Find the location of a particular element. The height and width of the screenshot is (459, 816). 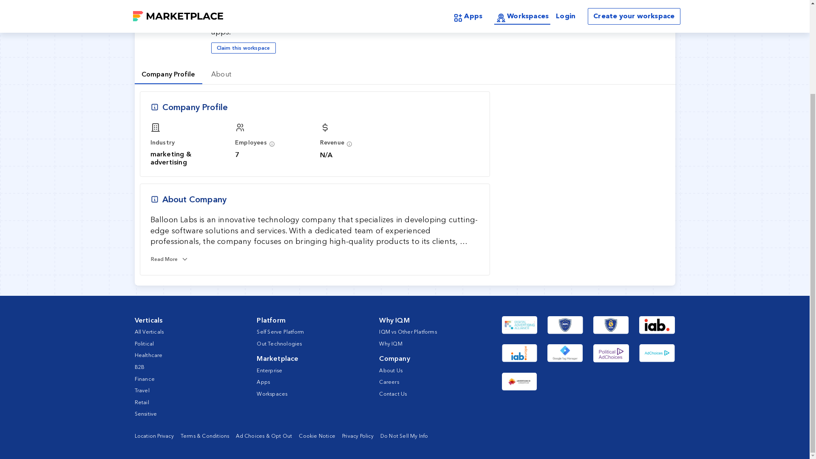

IQM vs Other Platforms is located at coordinates (408, 331).